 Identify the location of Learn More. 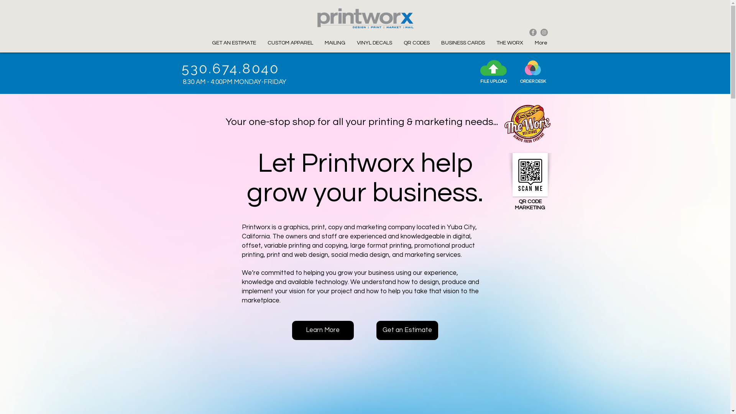
(323, 330).